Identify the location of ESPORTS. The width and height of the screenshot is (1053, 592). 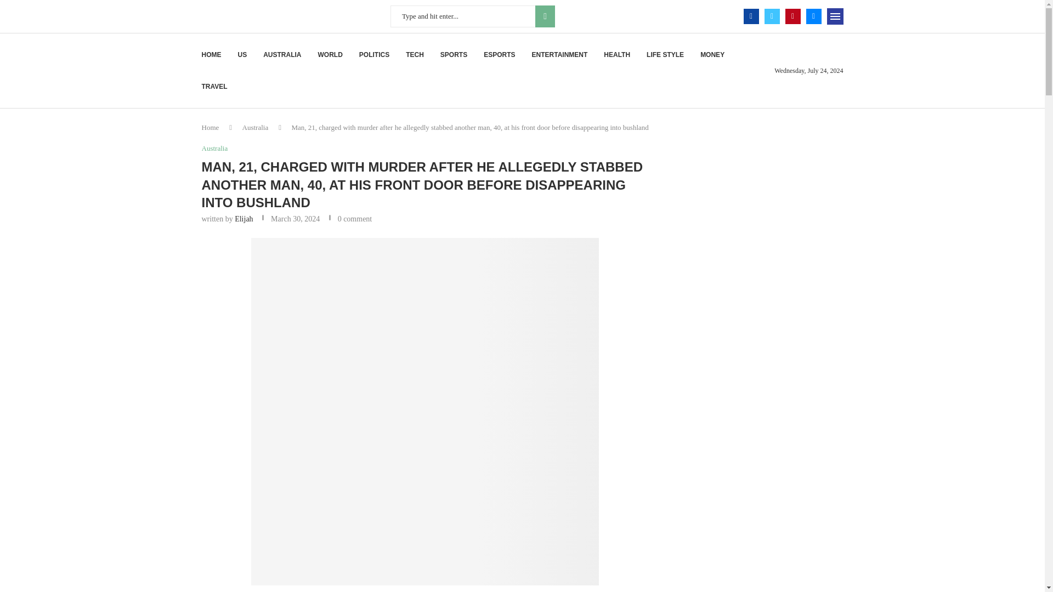
(499, 55).